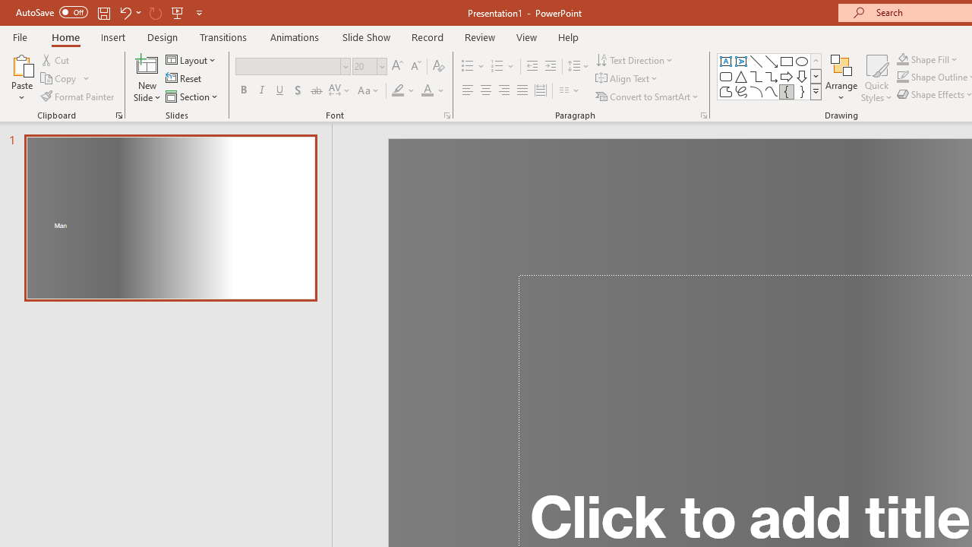 This screenshot has height=547, width=972. I want to click on Quick Styles, so click(876, 77).